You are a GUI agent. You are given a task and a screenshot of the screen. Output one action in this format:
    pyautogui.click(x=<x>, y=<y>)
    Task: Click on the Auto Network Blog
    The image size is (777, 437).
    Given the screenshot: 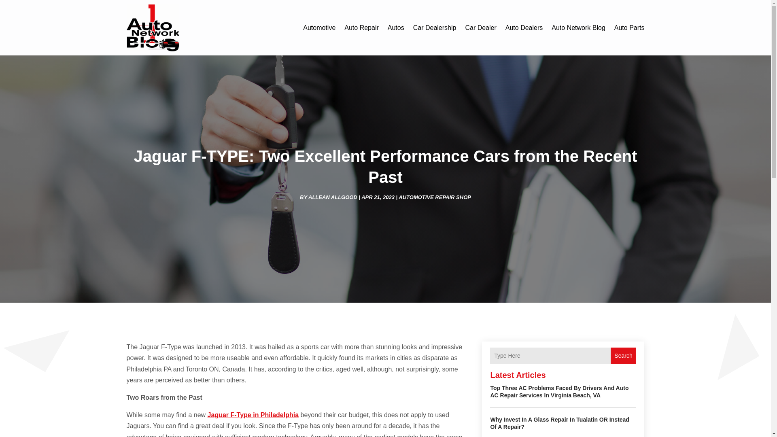 What is the action you would take?
    pyautogui.click(x=578, y=28)
    